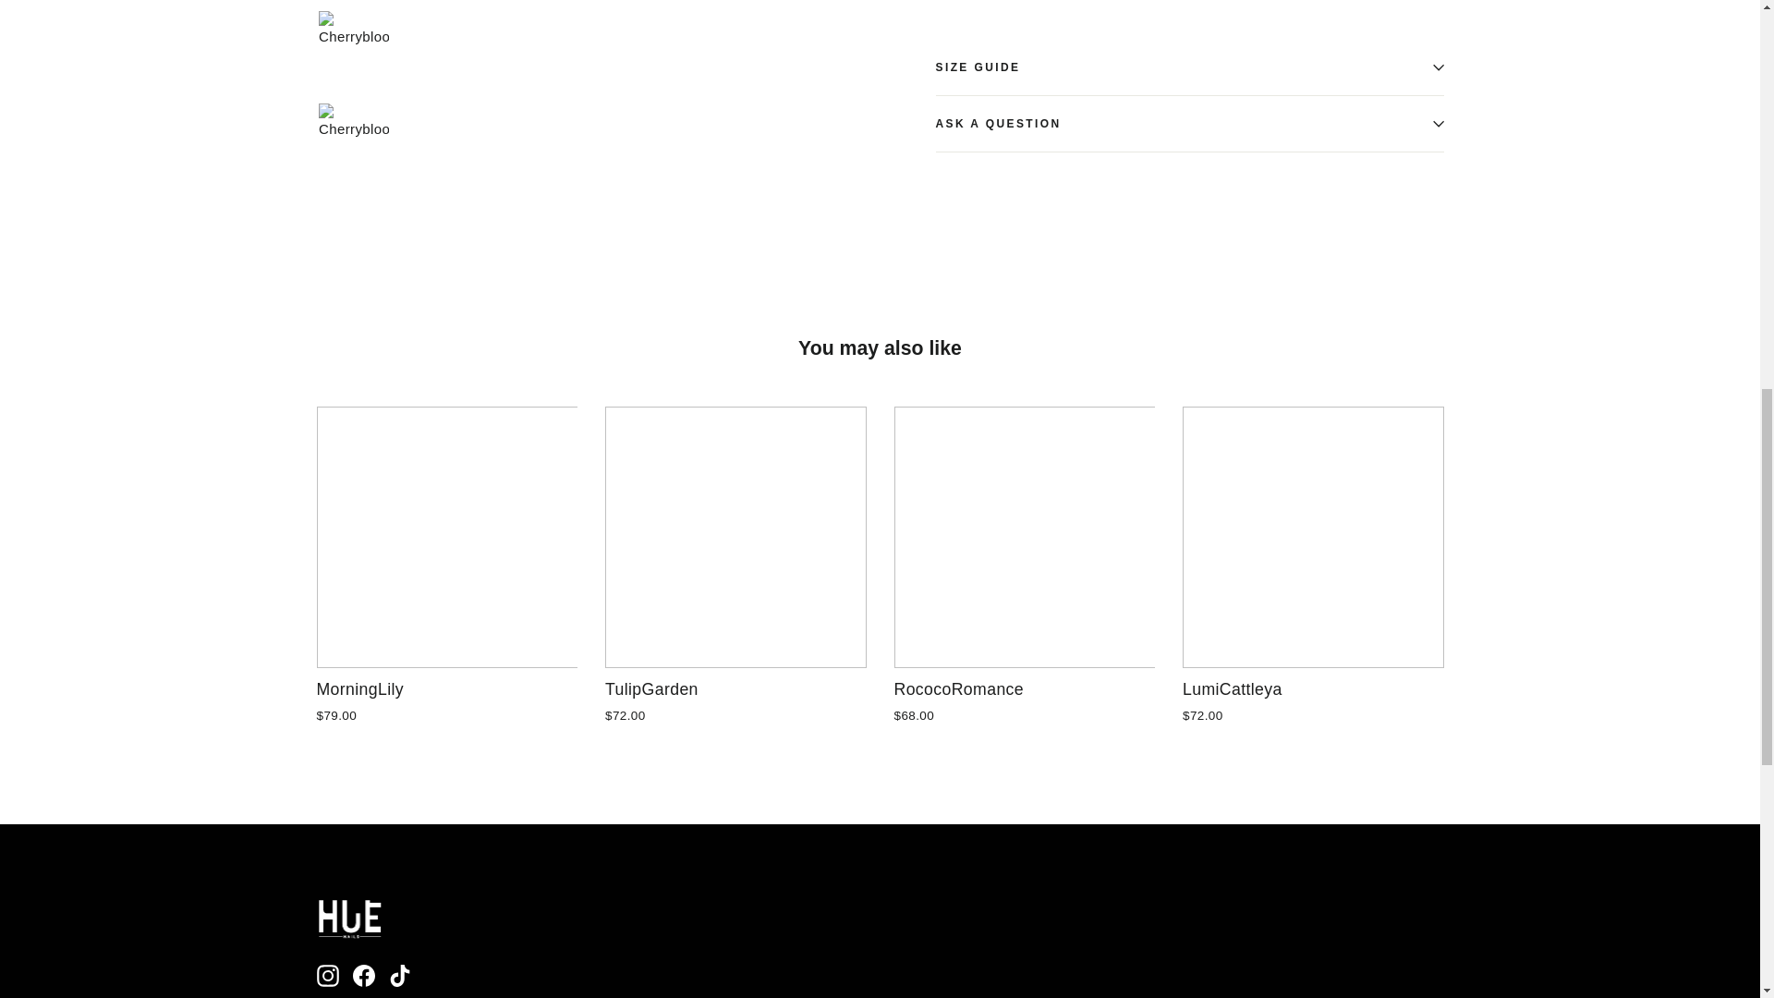 The image size is (1774, 998). Describe the element at coordinates (327, 976) in the screenshot. I see `HUE NAILS  on Instagram` at that location.